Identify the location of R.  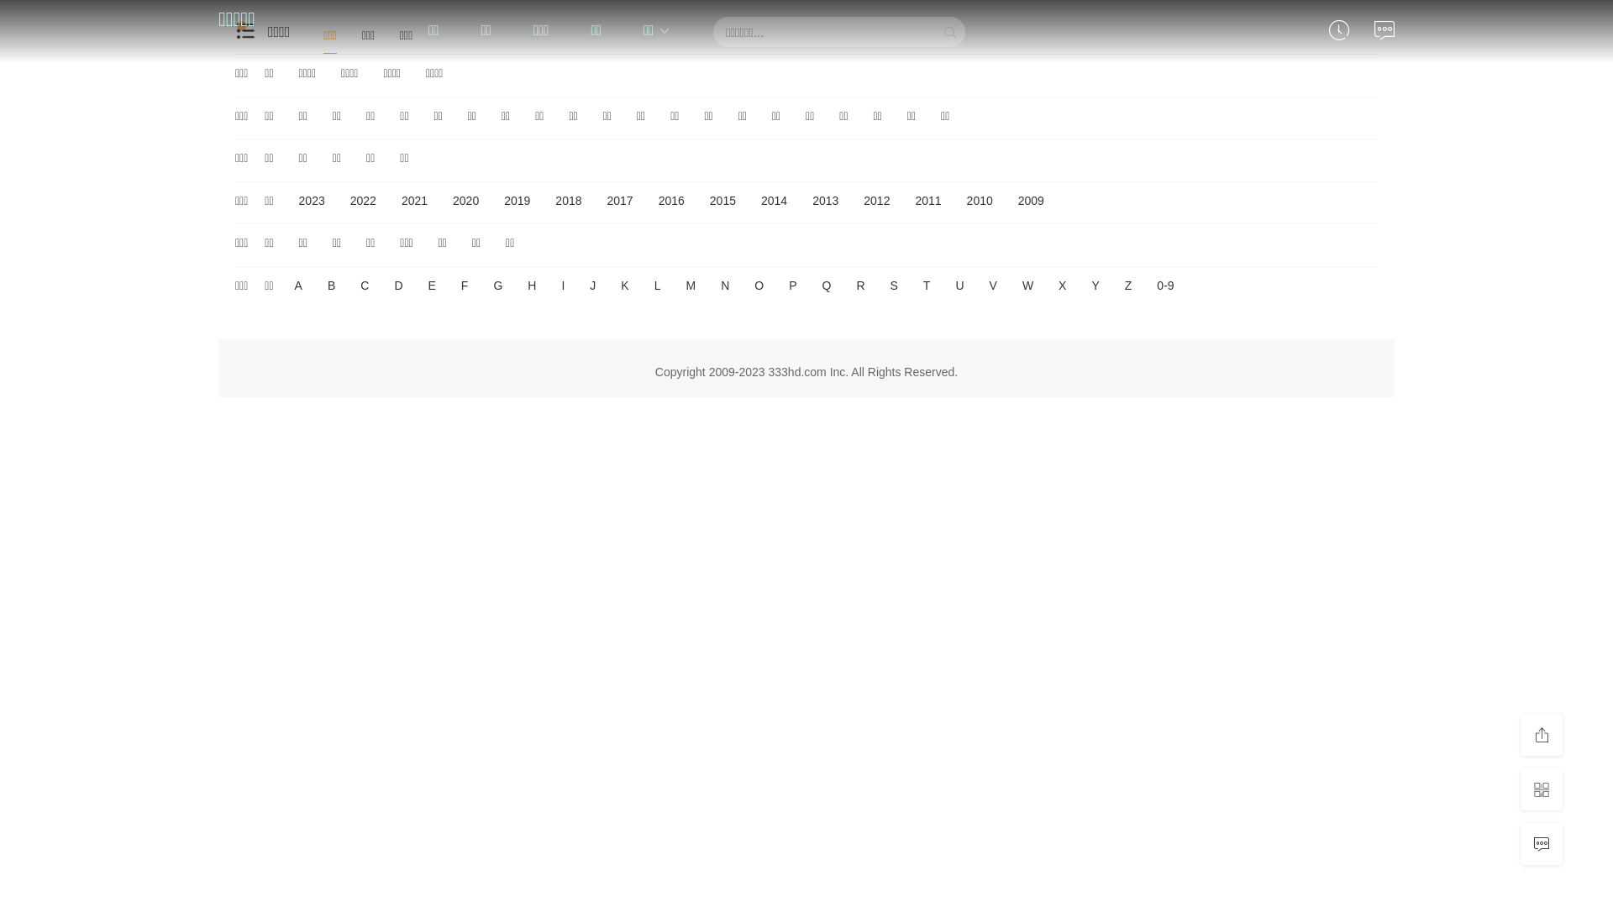
(860, 286).